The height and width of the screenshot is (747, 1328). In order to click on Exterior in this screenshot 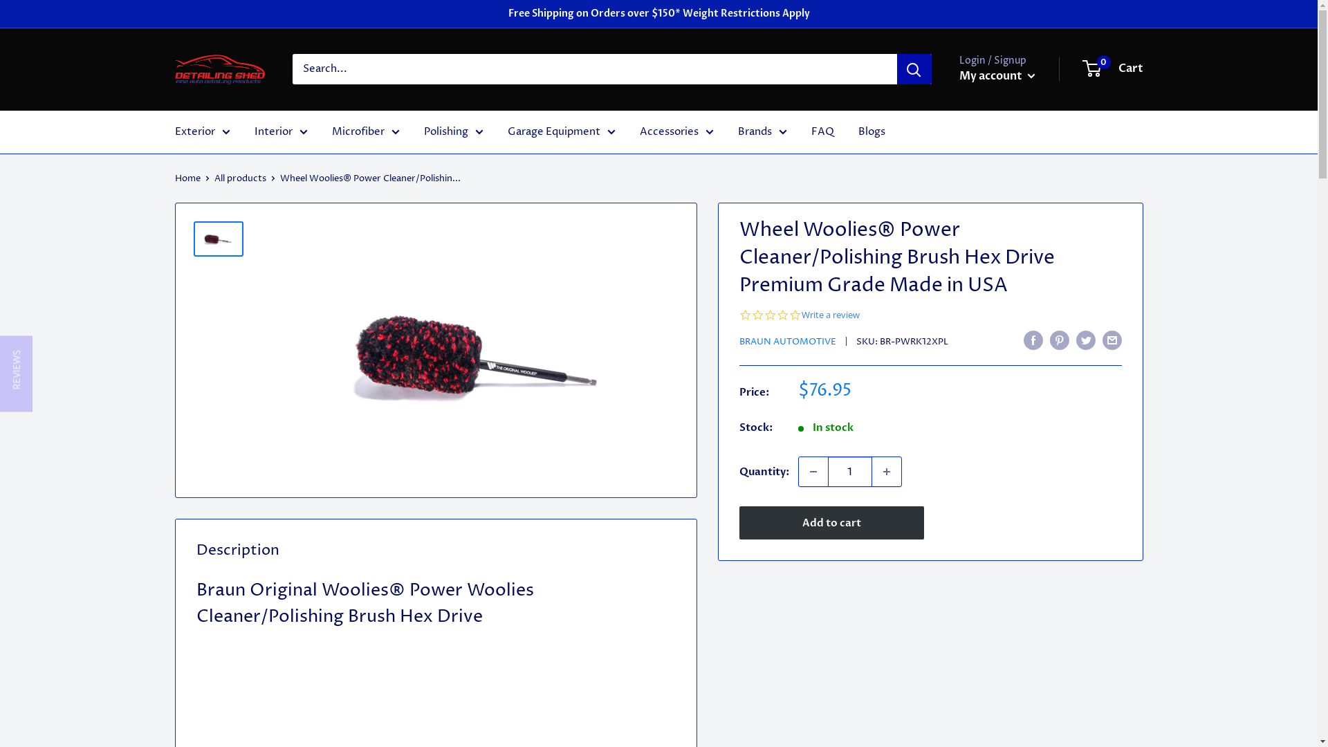, I will do `click(202, 132)`.